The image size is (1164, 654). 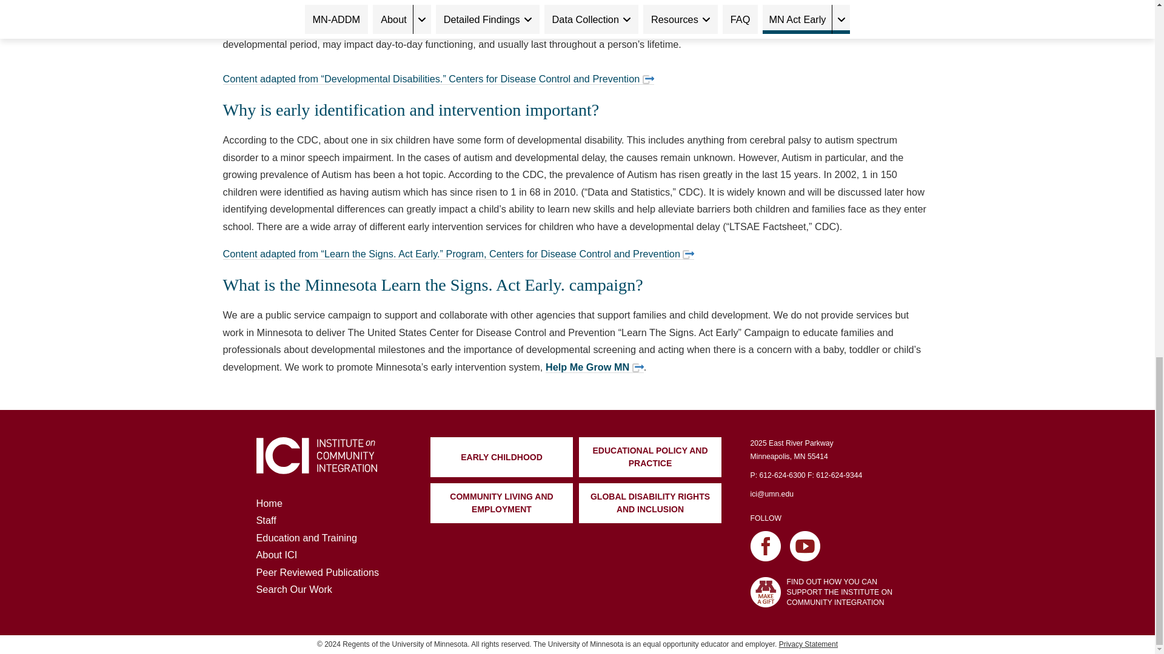 I want to click on Home, so click(x=269, y=503).